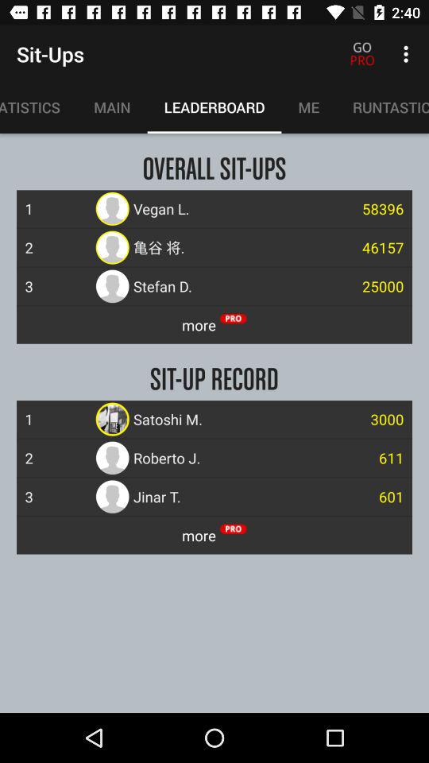  I want to click on scroll to me, so click(308, 107).